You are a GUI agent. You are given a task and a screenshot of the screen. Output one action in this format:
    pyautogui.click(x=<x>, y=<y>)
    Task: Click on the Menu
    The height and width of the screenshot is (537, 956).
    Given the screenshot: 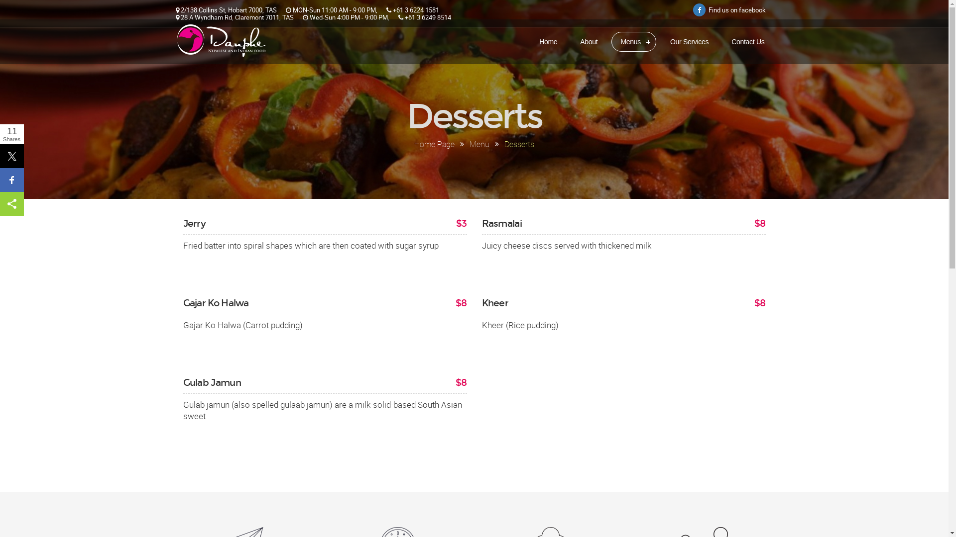 What is the action you would take?
    pyautogui.click(x=479, y=144)
    